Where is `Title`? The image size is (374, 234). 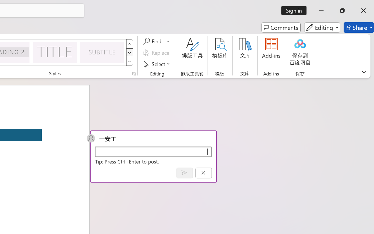
Title is located at coordinates (55, 52).